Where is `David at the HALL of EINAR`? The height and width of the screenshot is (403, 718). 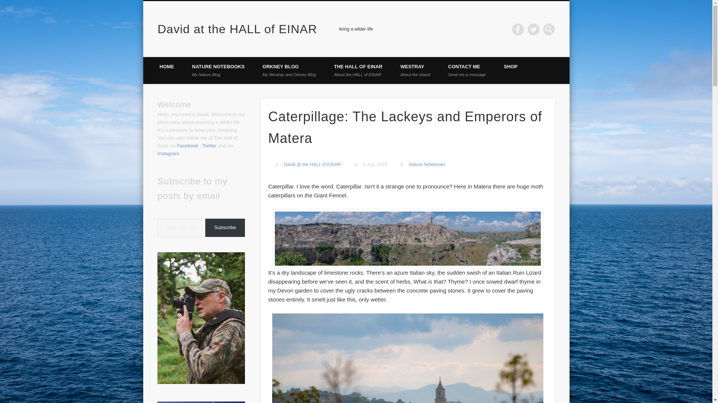 David at the HALL of EINAR is located at coordinates (358, 70).